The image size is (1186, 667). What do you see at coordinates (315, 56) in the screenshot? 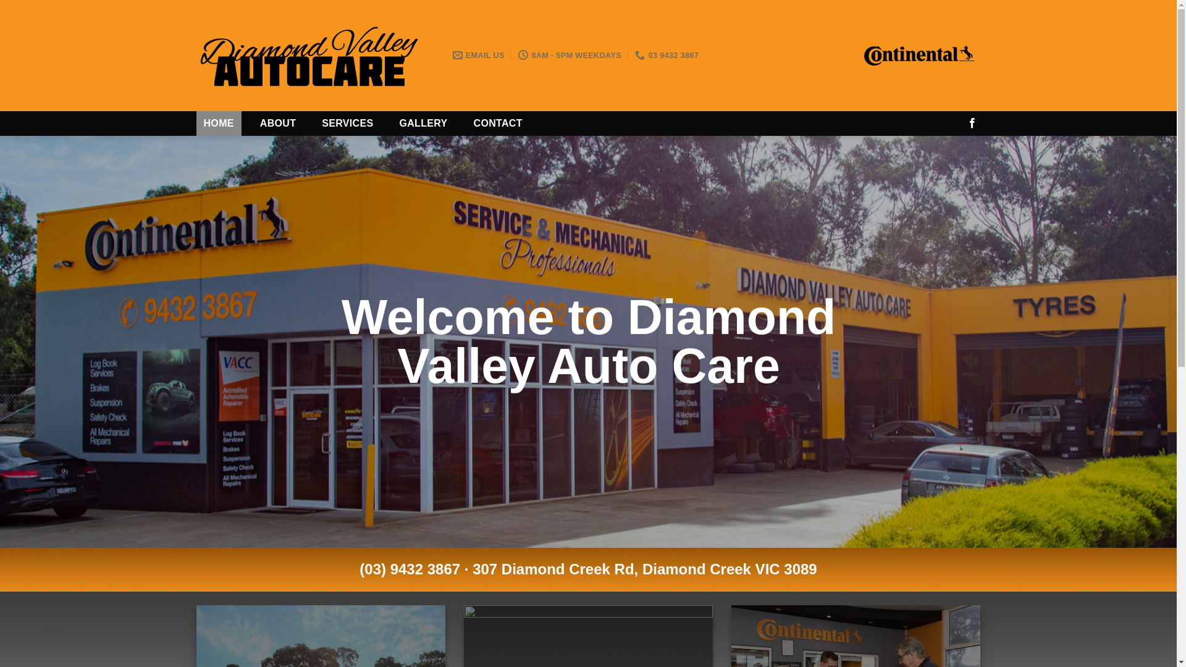
I see `Diamond Valley Auto Care` at bounding box center [315, 56].